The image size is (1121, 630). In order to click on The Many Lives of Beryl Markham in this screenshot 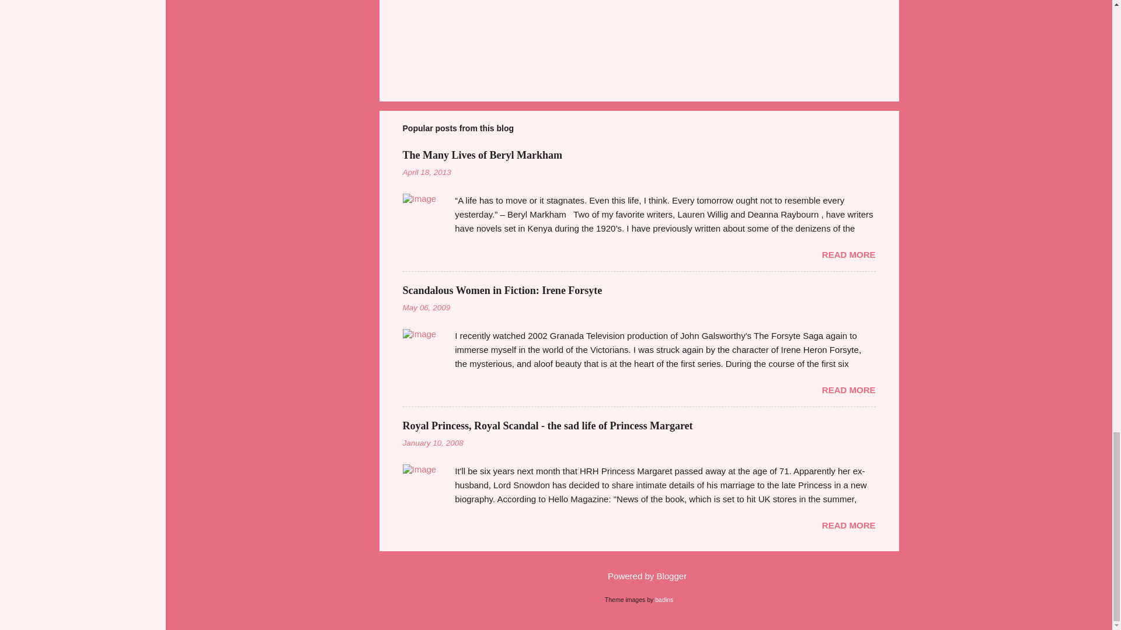, I will do `click(482, 155)`.